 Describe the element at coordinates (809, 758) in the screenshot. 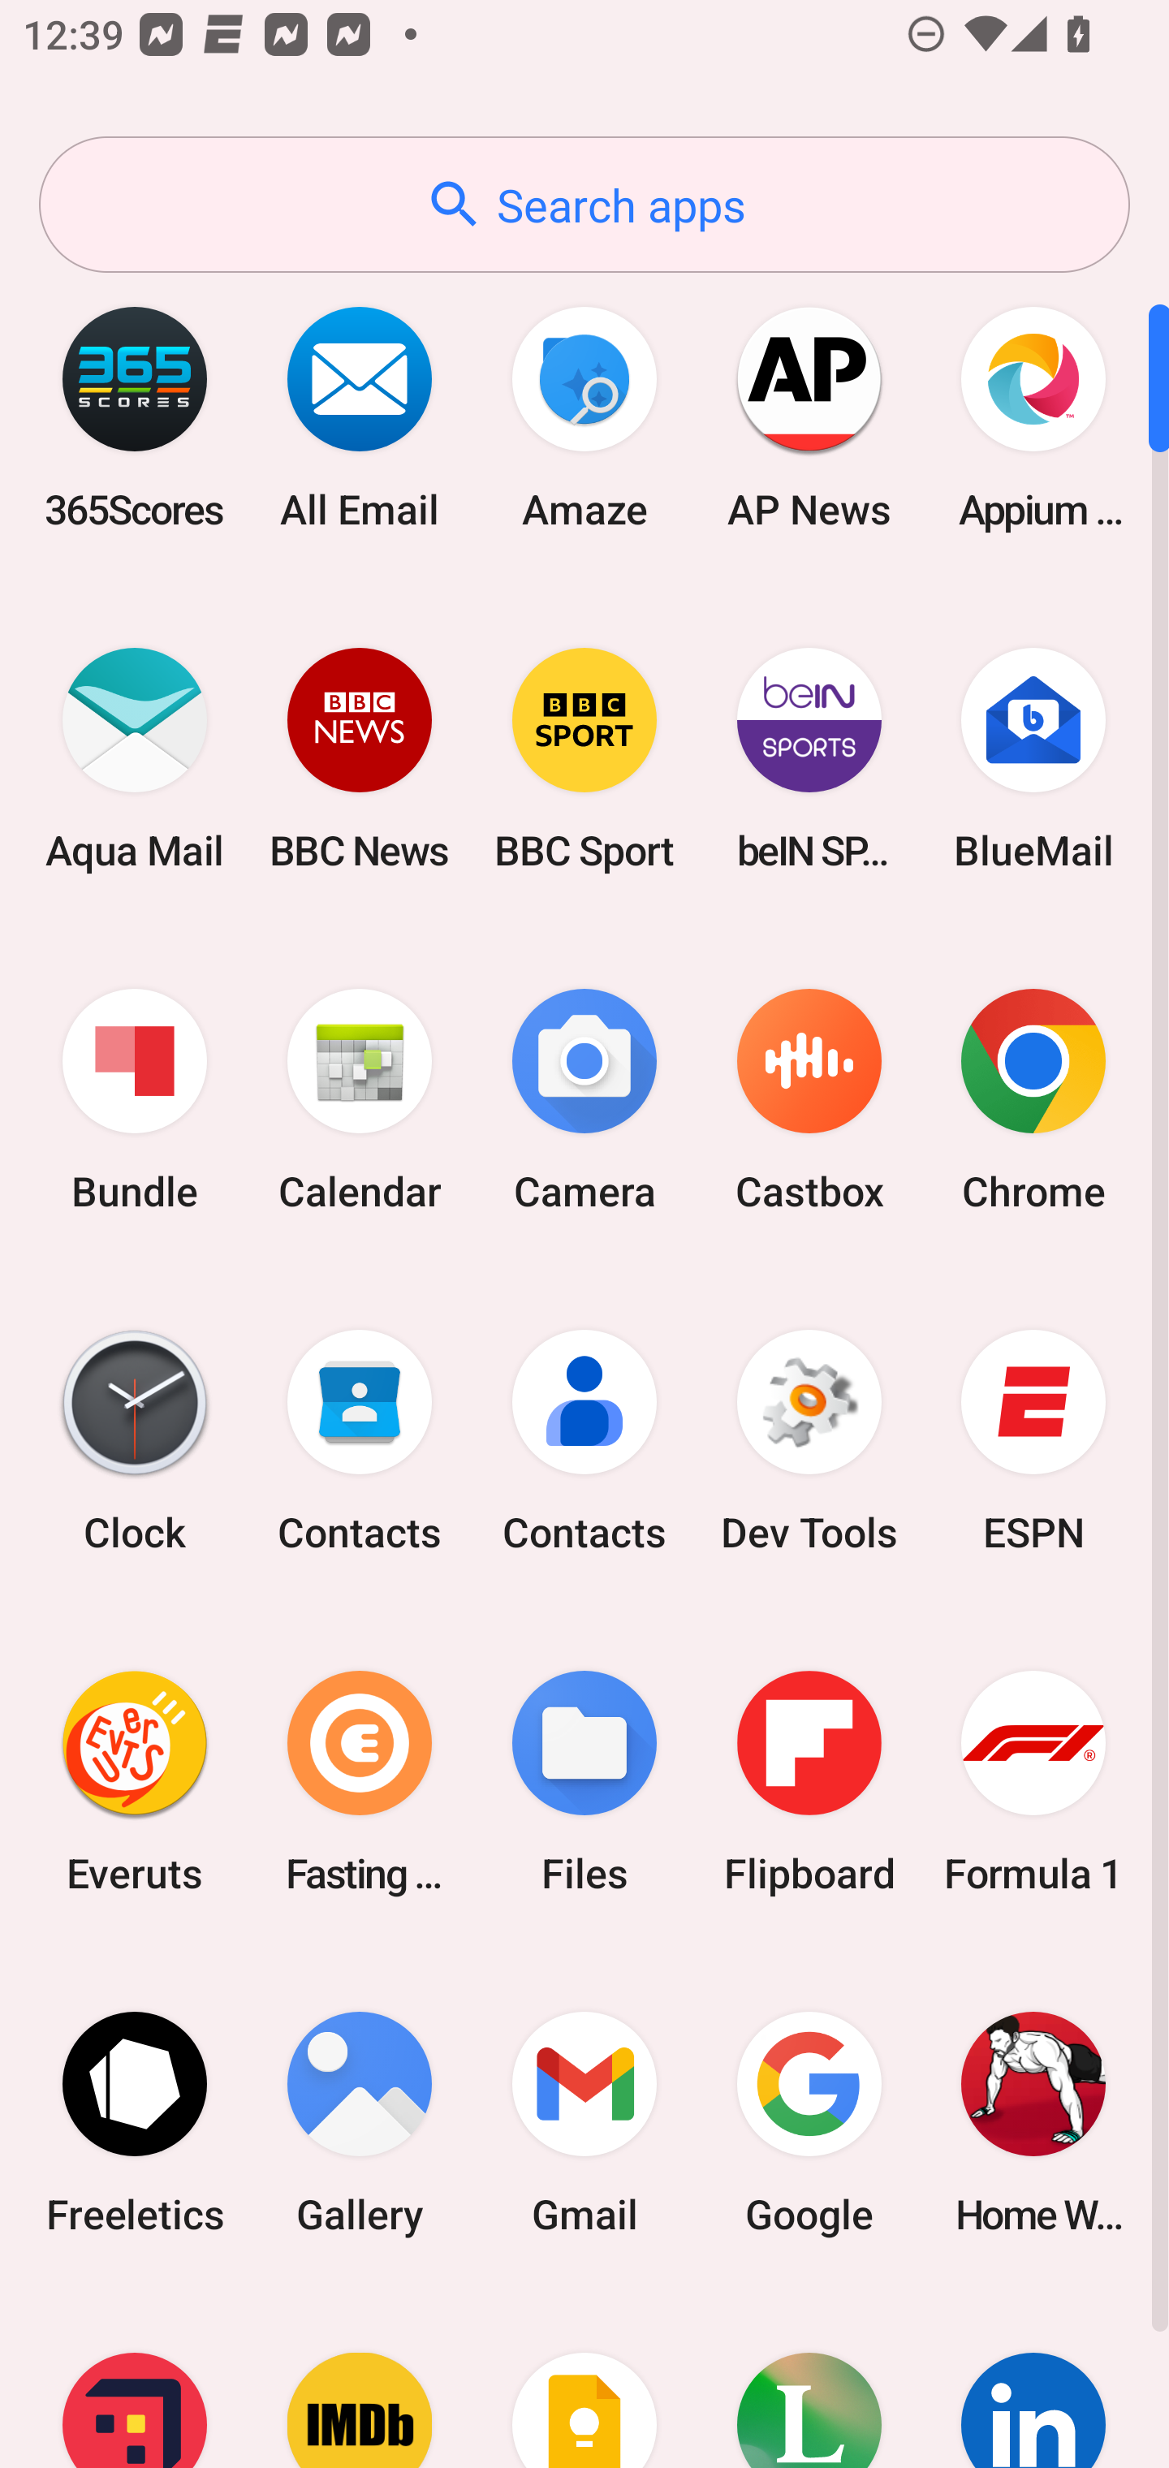

I see `beIN SPORTS` at that location.